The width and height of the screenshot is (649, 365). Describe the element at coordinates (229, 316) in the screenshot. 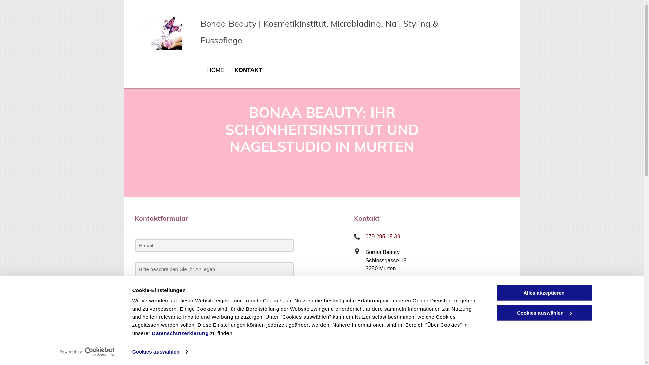

I see `Senden` at that location.